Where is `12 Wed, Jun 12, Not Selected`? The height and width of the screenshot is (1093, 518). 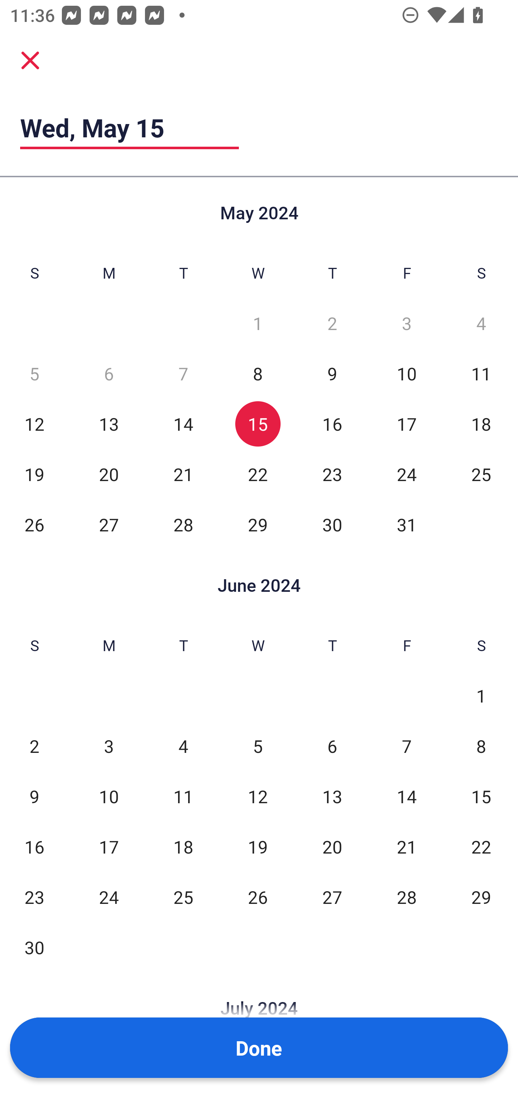 12 Wed, Jun 12, Not Selected is located at coordinates (258, 797).